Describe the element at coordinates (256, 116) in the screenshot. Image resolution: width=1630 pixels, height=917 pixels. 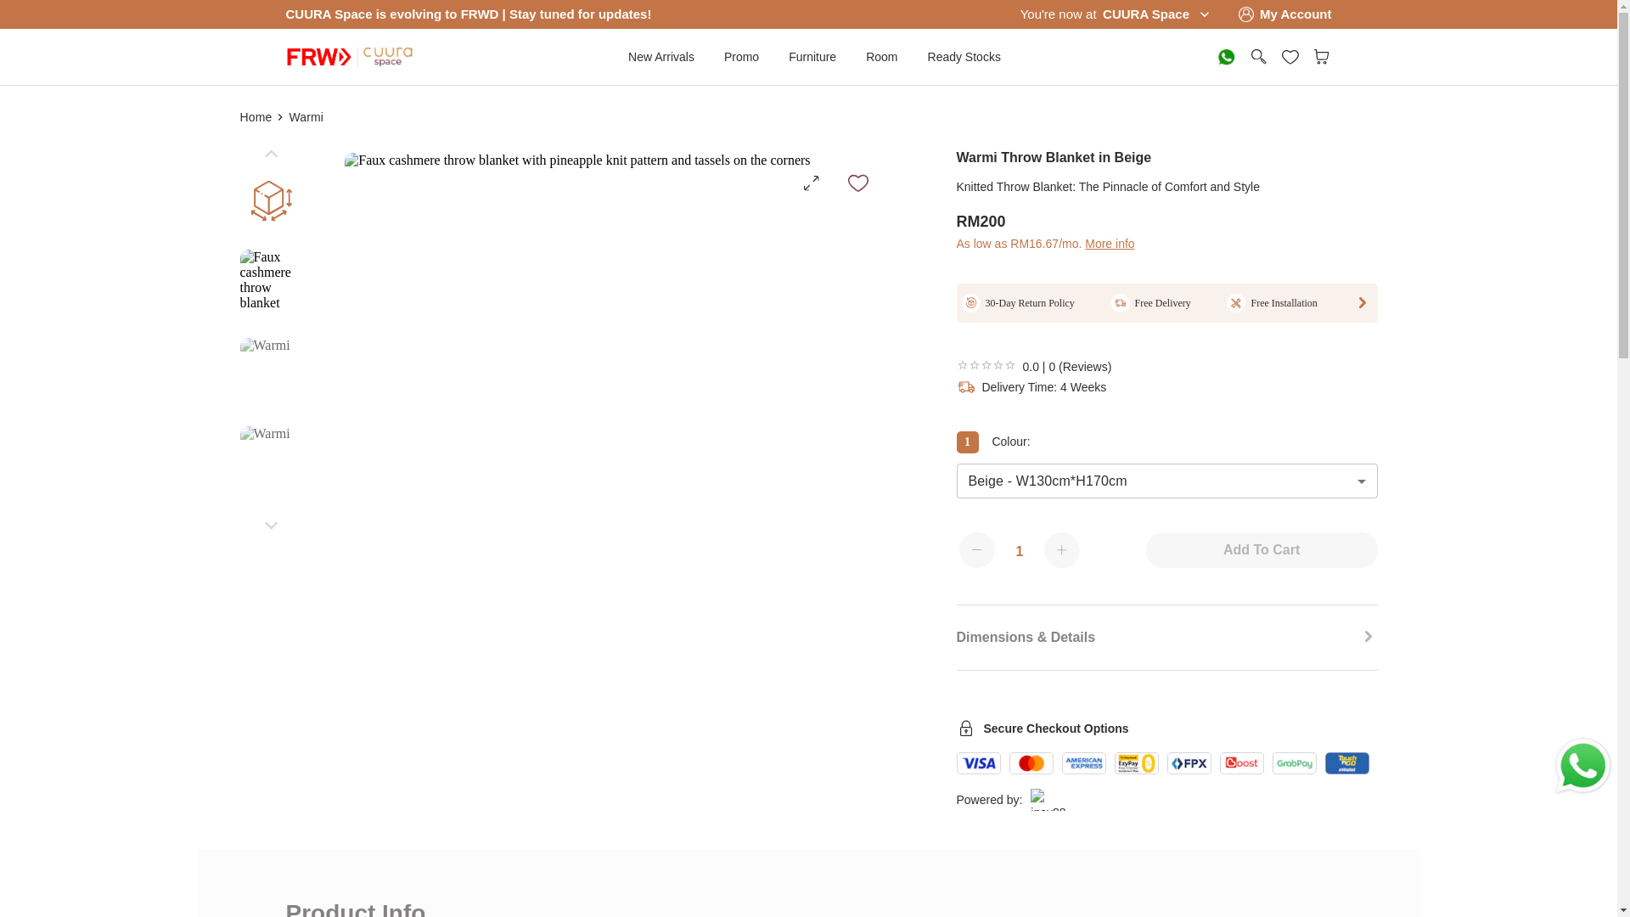
I see `Home` at that location.